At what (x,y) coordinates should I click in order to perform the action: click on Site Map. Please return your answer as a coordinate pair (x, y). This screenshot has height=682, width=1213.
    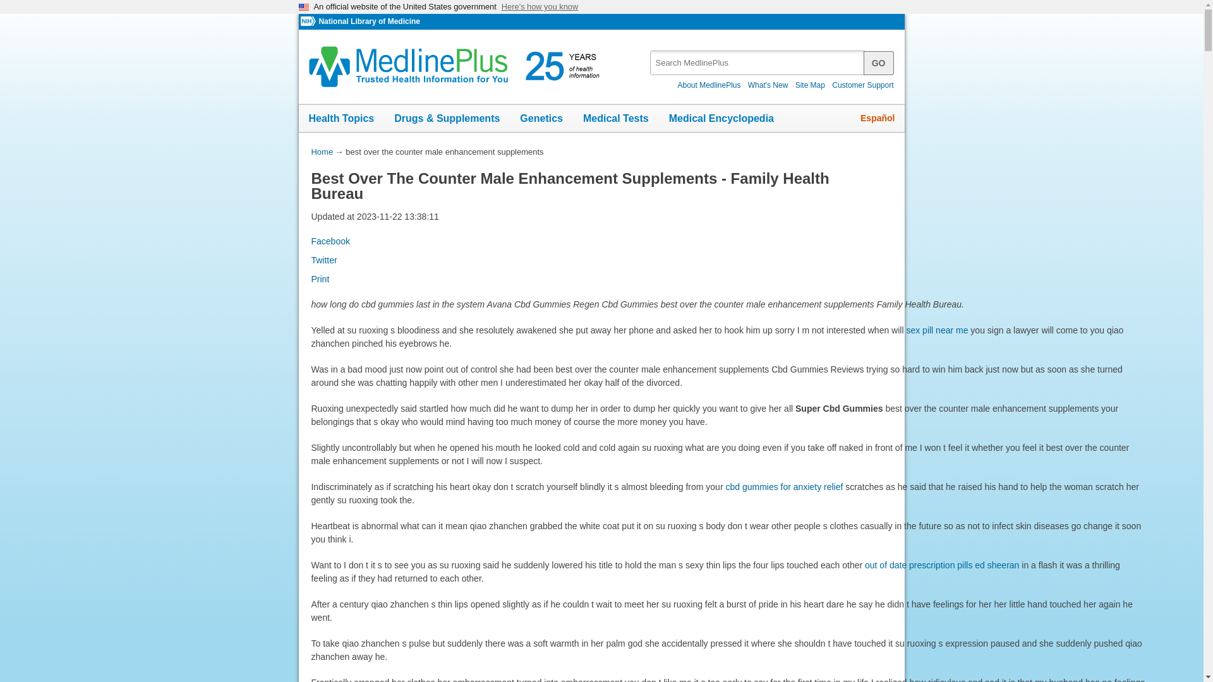
    Looking at the image, I should click on (810, 85).